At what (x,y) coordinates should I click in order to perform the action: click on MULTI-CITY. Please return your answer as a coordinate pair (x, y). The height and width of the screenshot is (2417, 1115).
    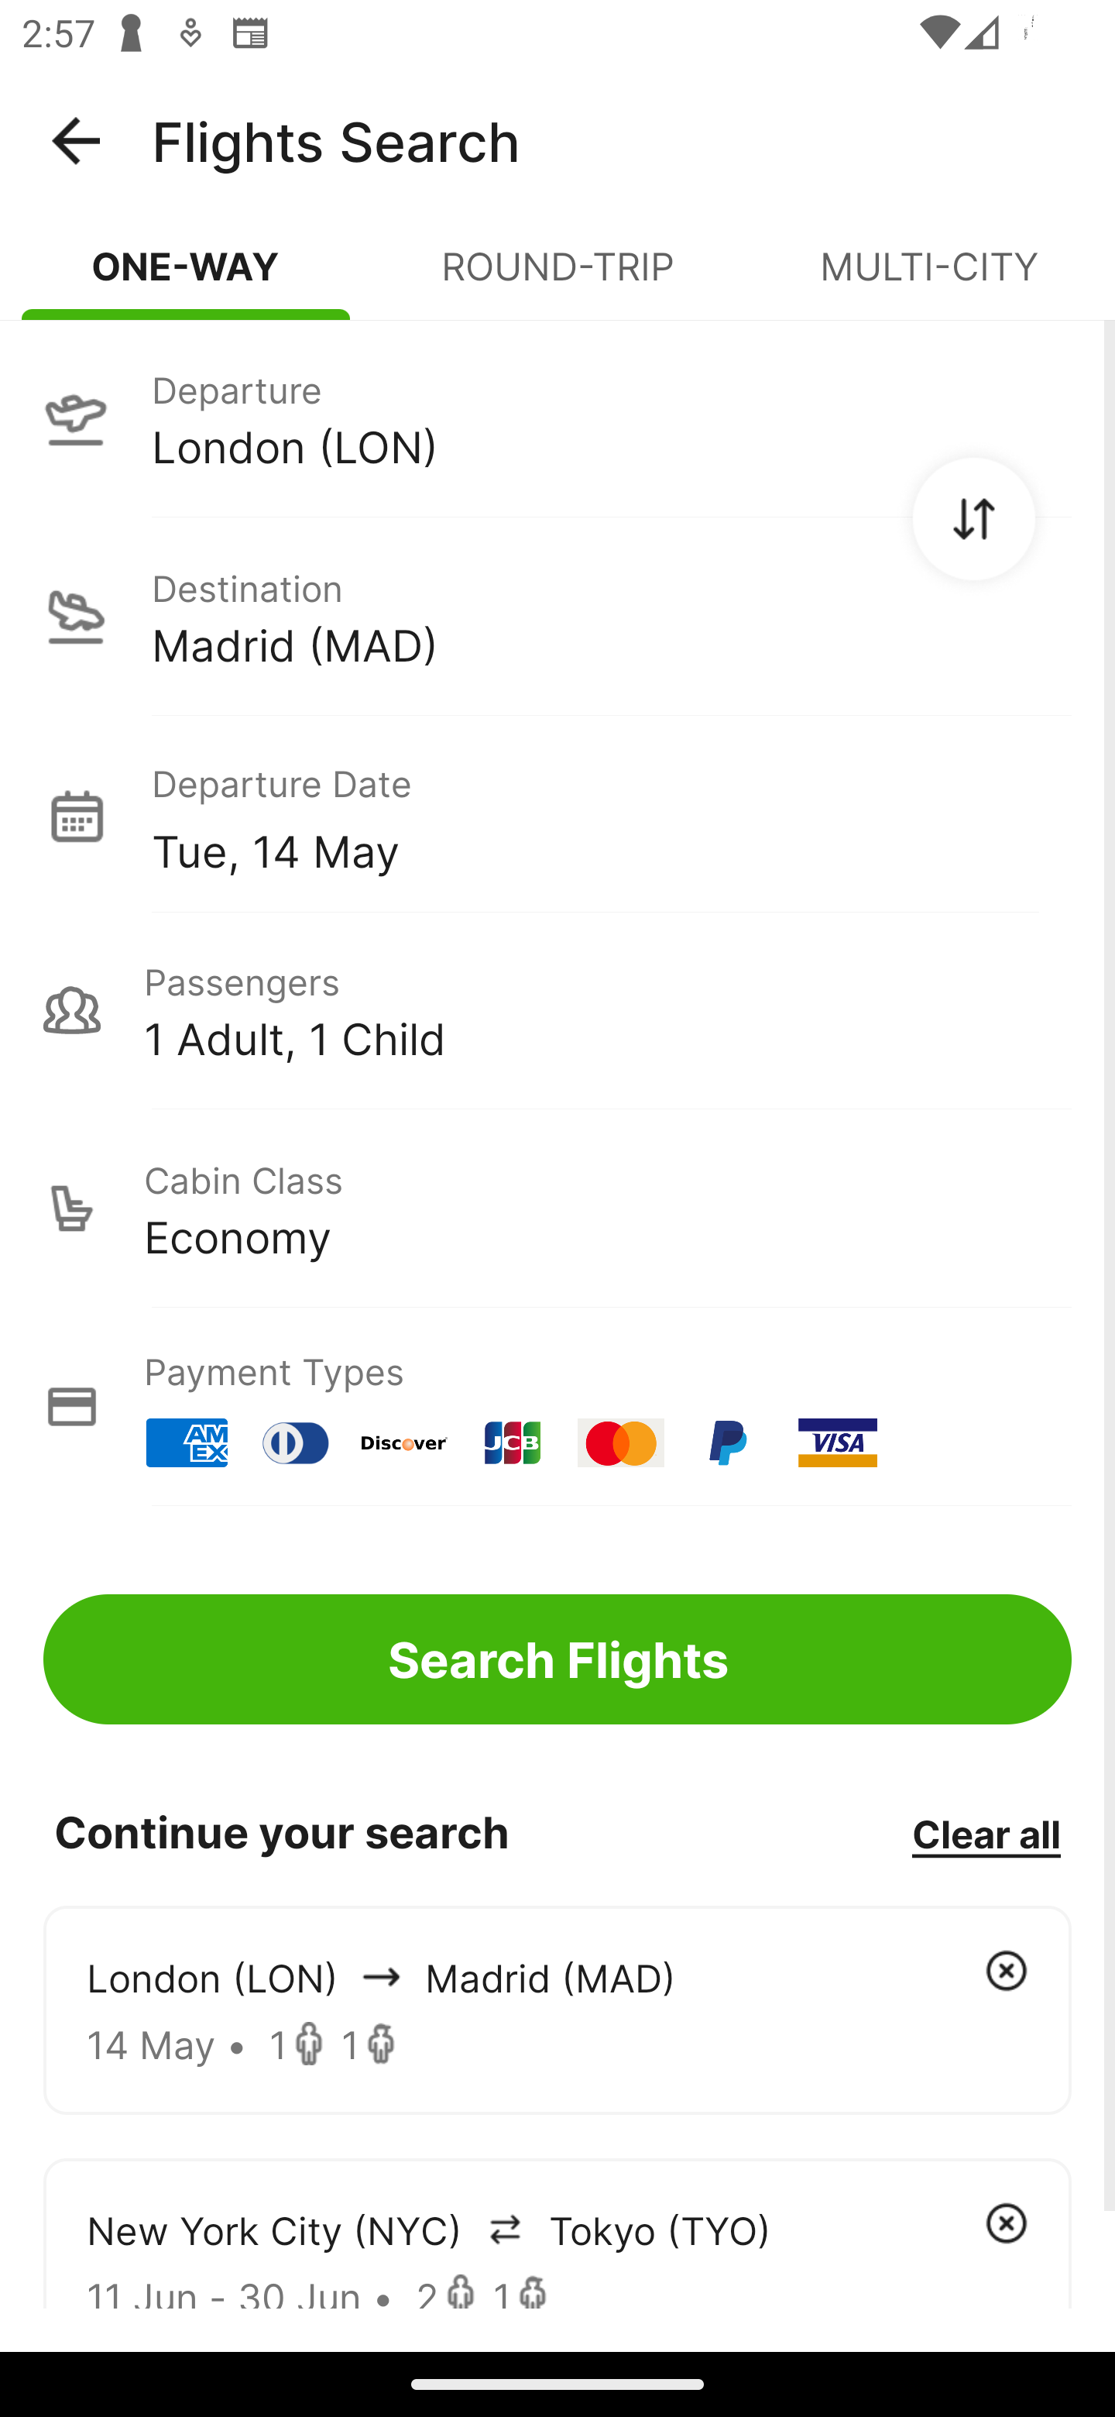
    Looking at the image, I should click on (929, 279).